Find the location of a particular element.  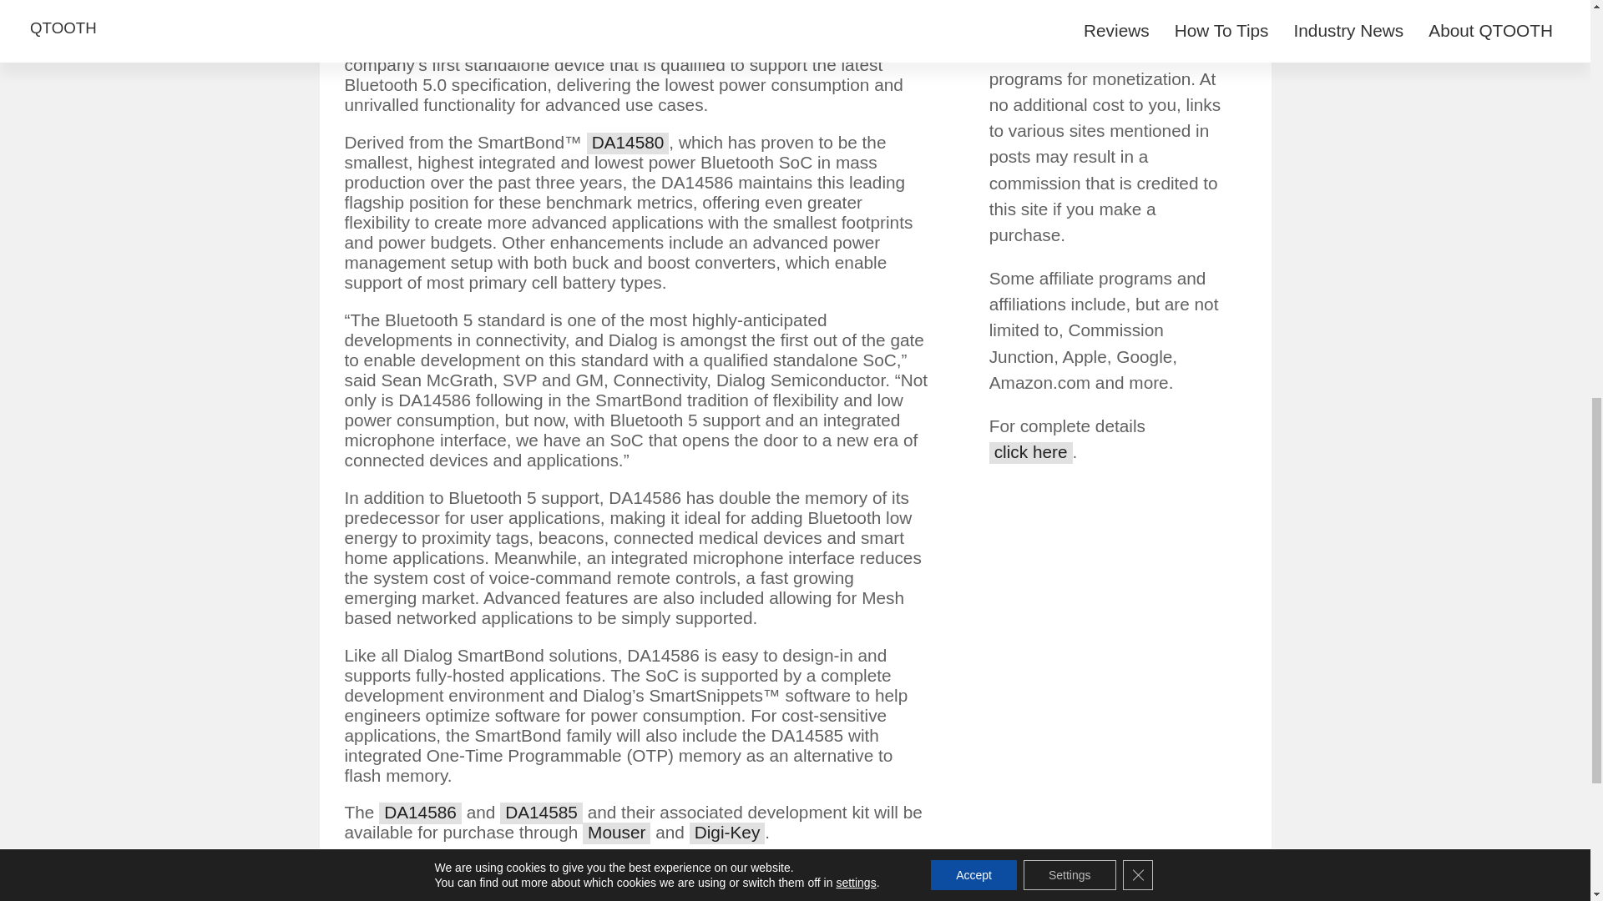

DA14580 is located at coordinates (628, 143).